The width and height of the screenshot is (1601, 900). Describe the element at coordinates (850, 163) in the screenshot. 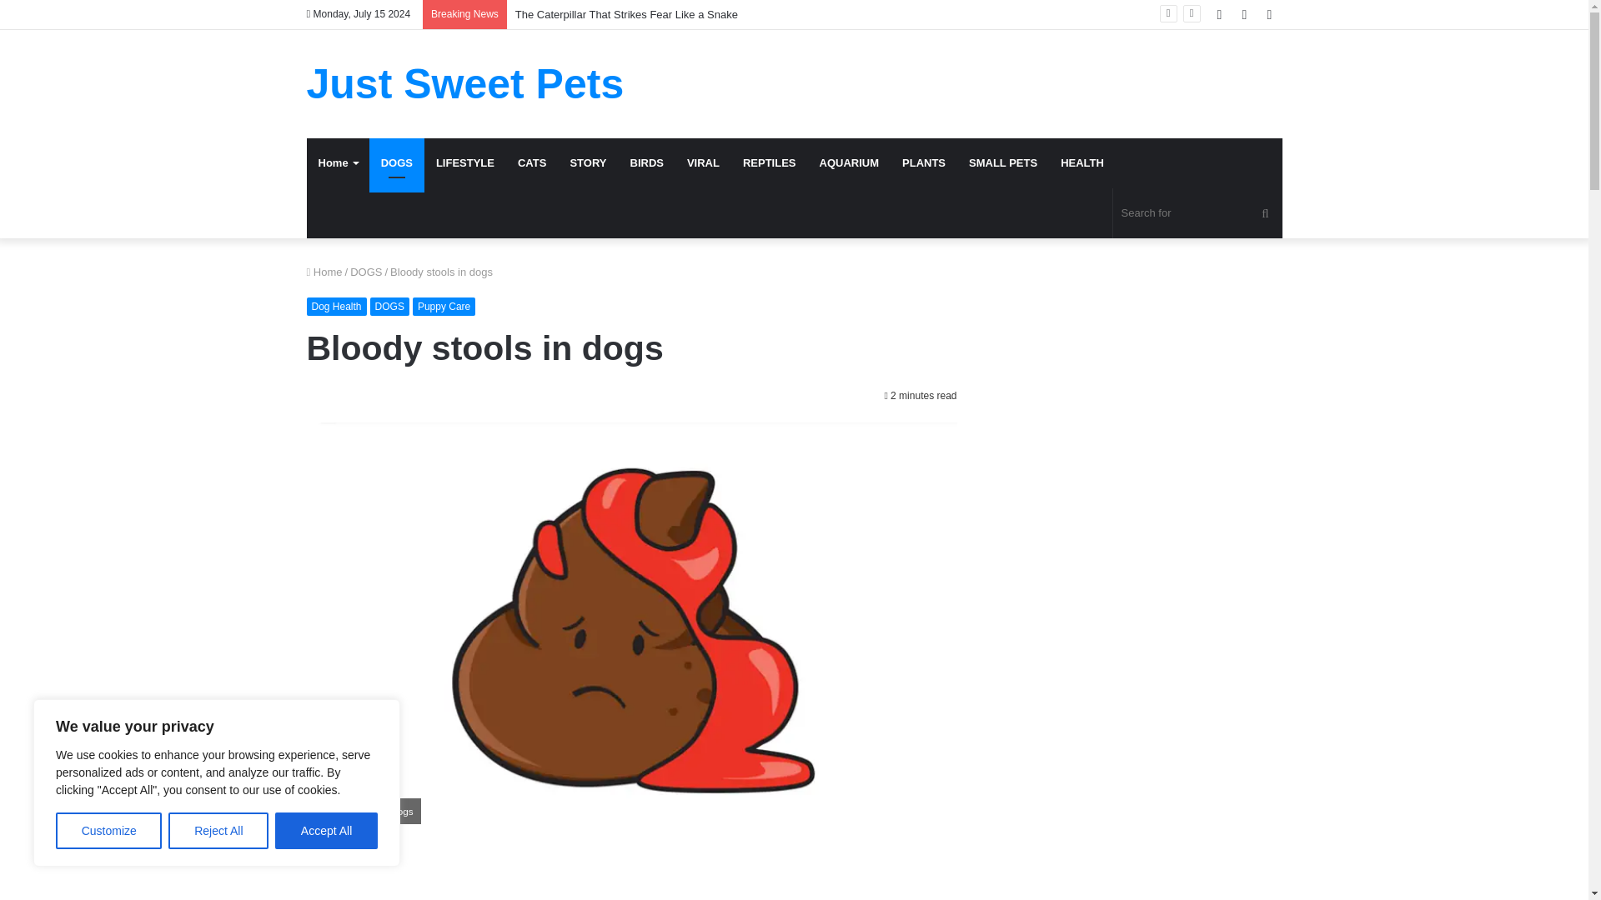

I see `AQUARIUM` at that location.